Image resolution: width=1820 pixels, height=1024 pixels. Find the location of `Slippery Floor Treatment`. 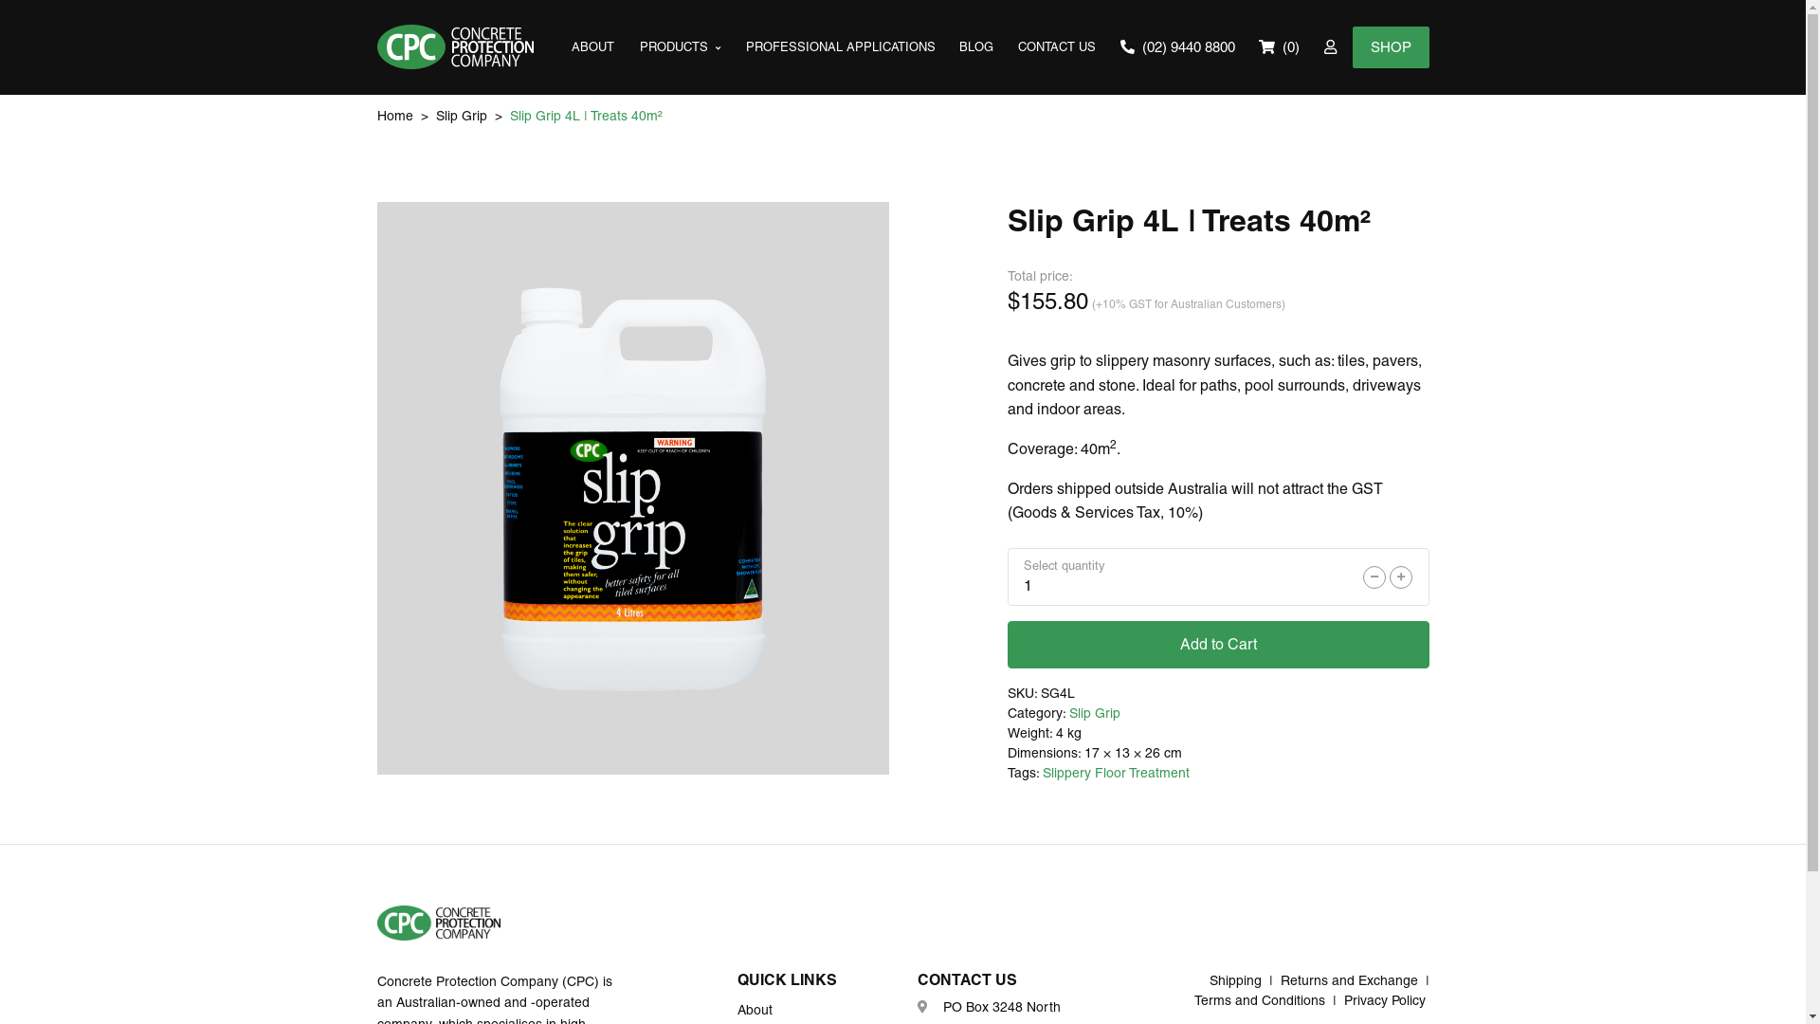

Slippery Floor Treatment is located at coordinates (1117, 773).